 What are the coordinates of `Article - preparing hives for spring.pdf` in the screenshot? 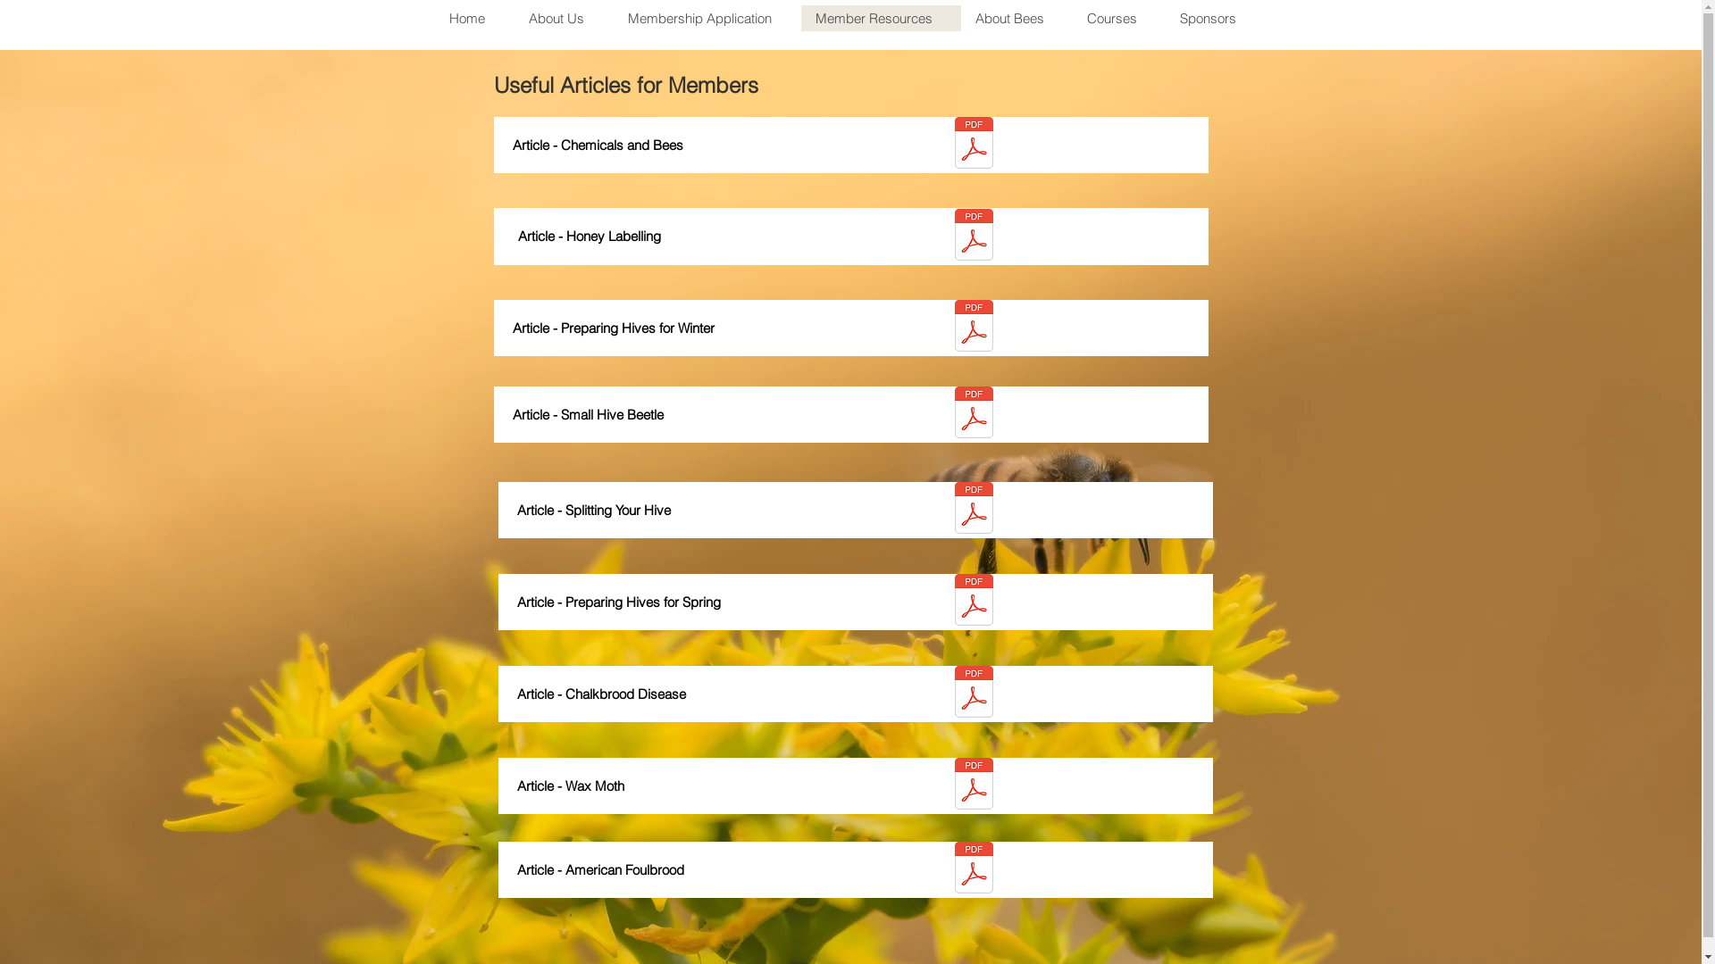 It's located at (974, 602).